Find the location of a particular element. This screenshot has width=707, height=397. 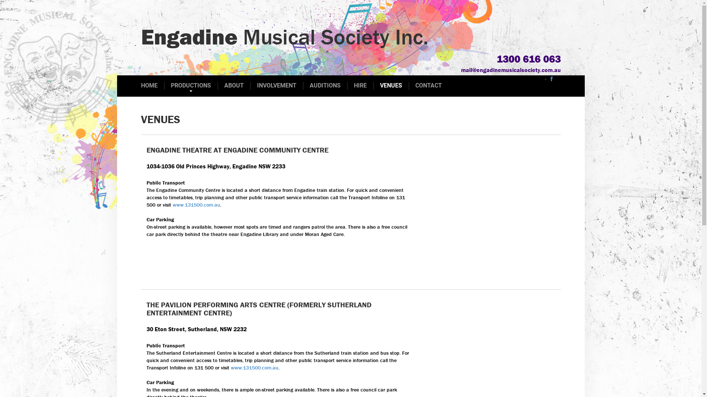

mail@engadinemusicalsociety.com.au is located at coordinates (511, 70).